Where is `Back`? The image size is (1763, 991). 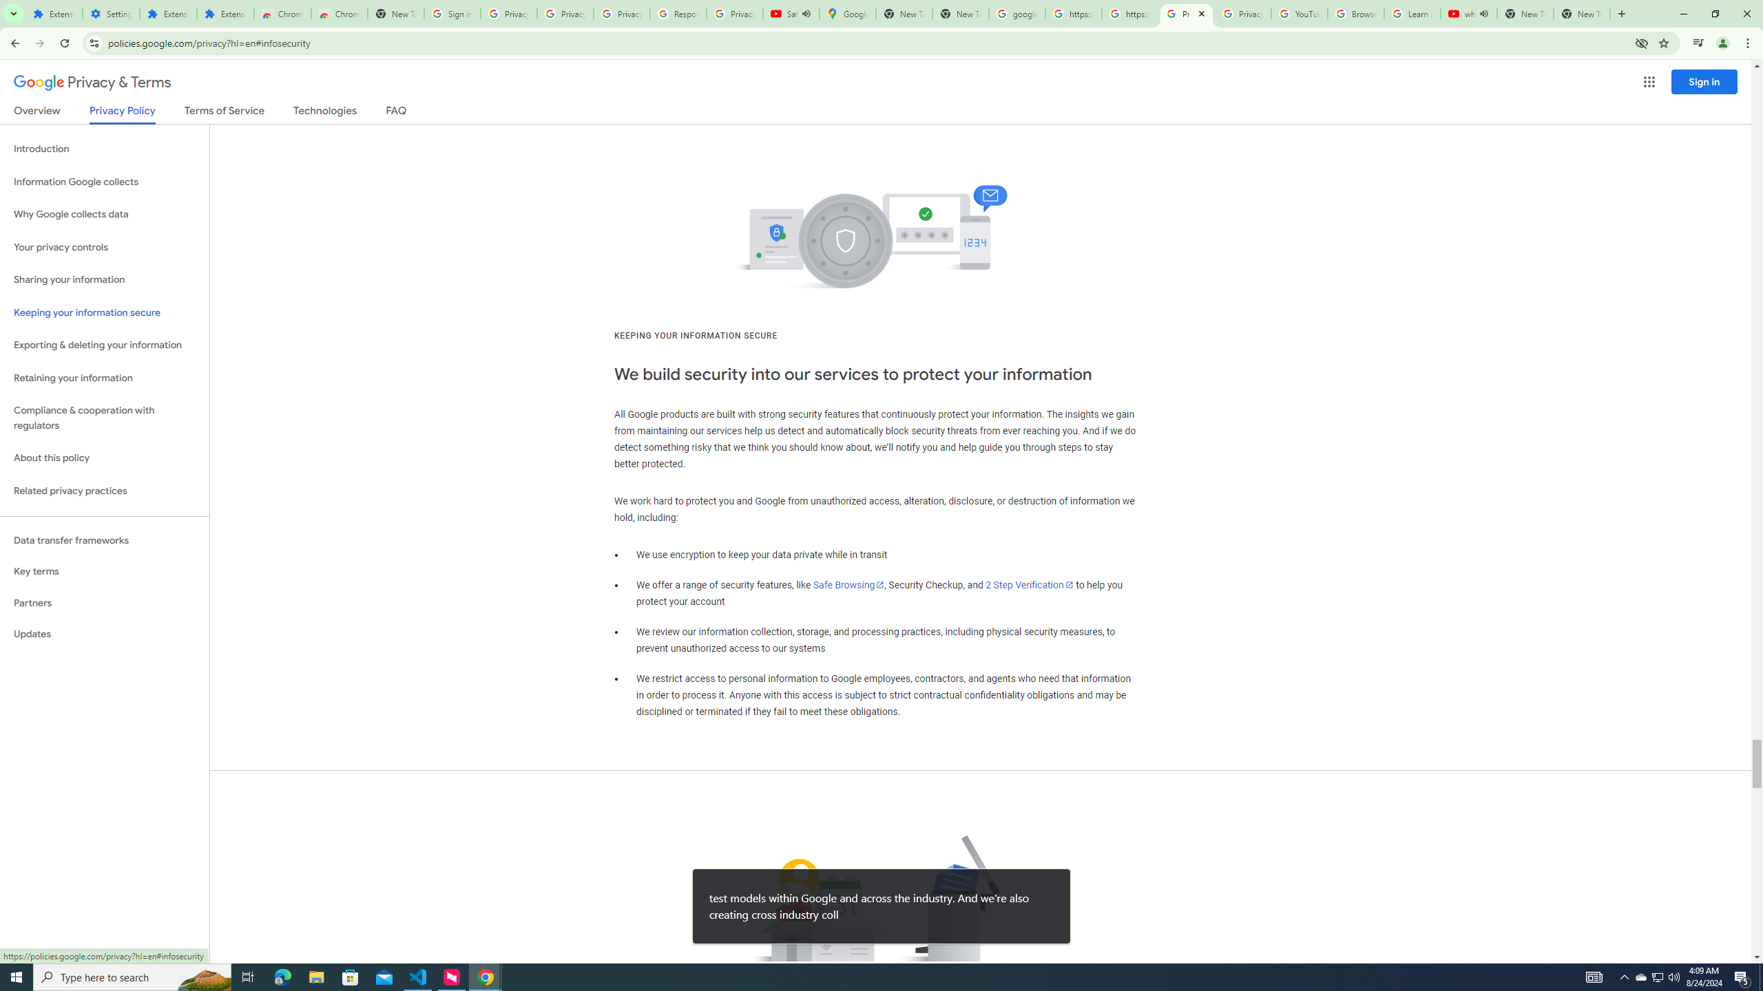 Back is located at coordinates (13, 43).